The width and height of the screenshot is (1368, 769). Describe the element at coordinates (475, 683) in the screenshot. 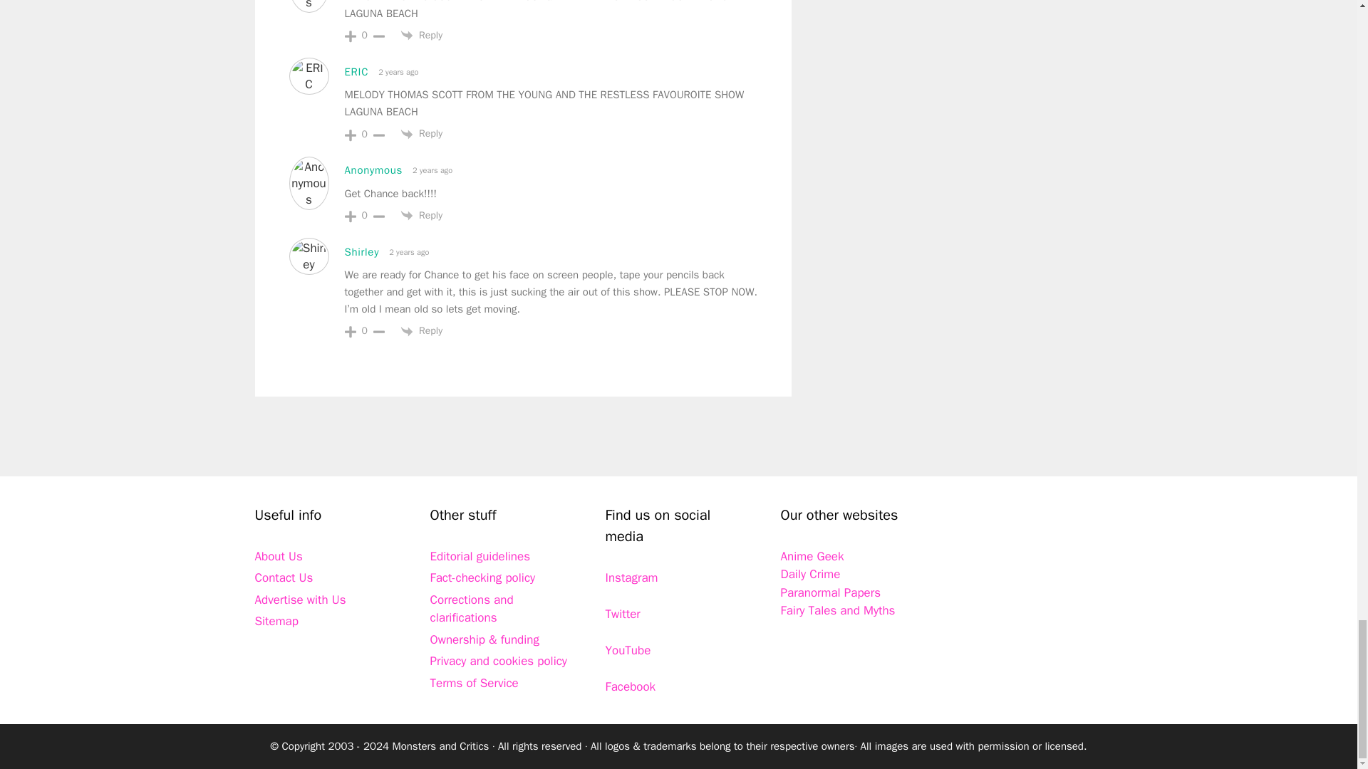

I see `Terms of Service` at that location.